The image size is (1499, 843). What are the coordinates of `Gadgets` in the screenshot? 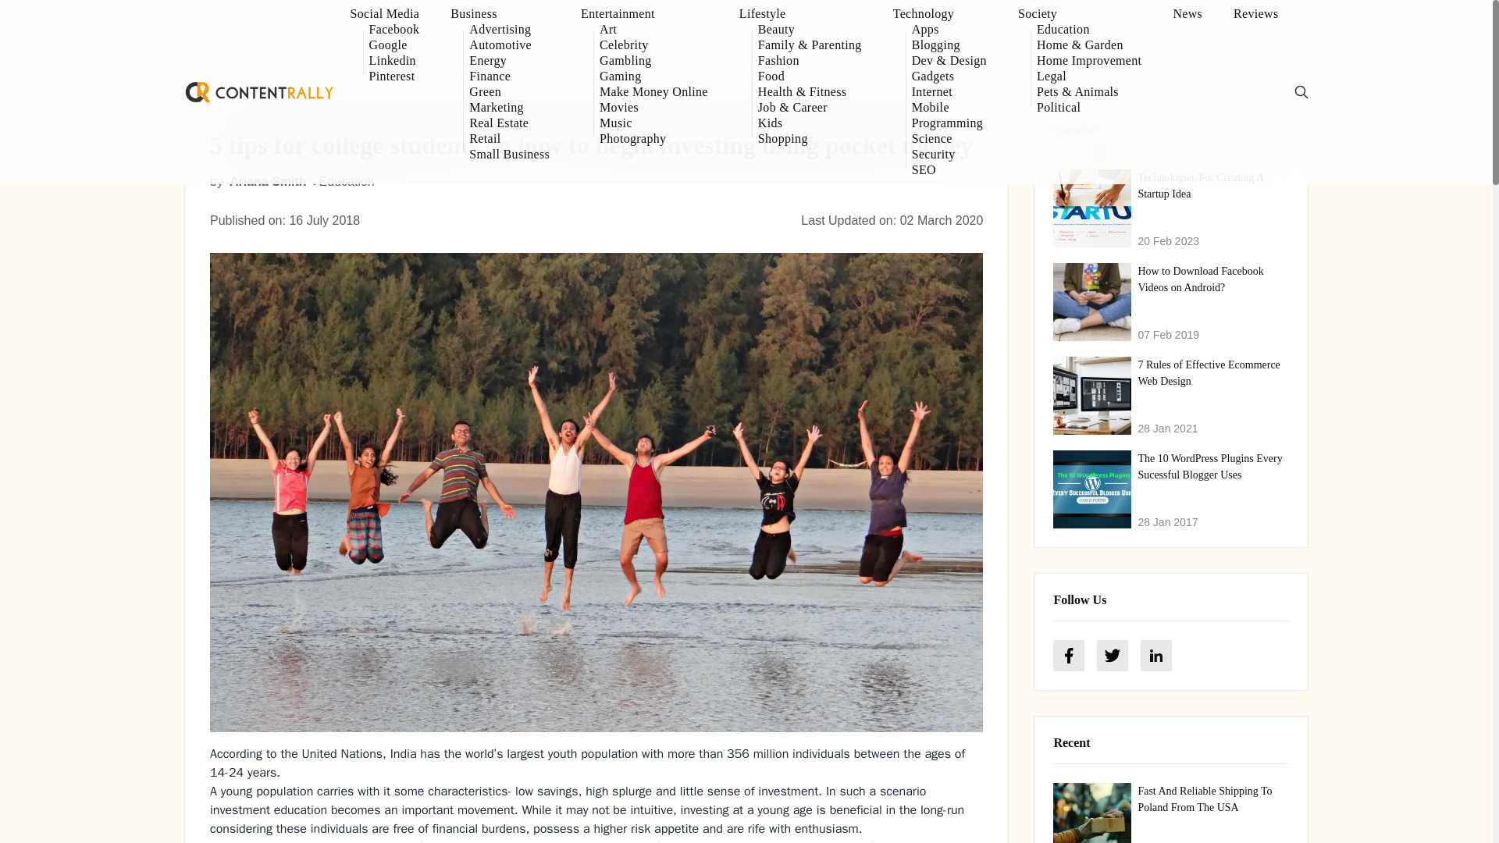 It's located at (949, 76).